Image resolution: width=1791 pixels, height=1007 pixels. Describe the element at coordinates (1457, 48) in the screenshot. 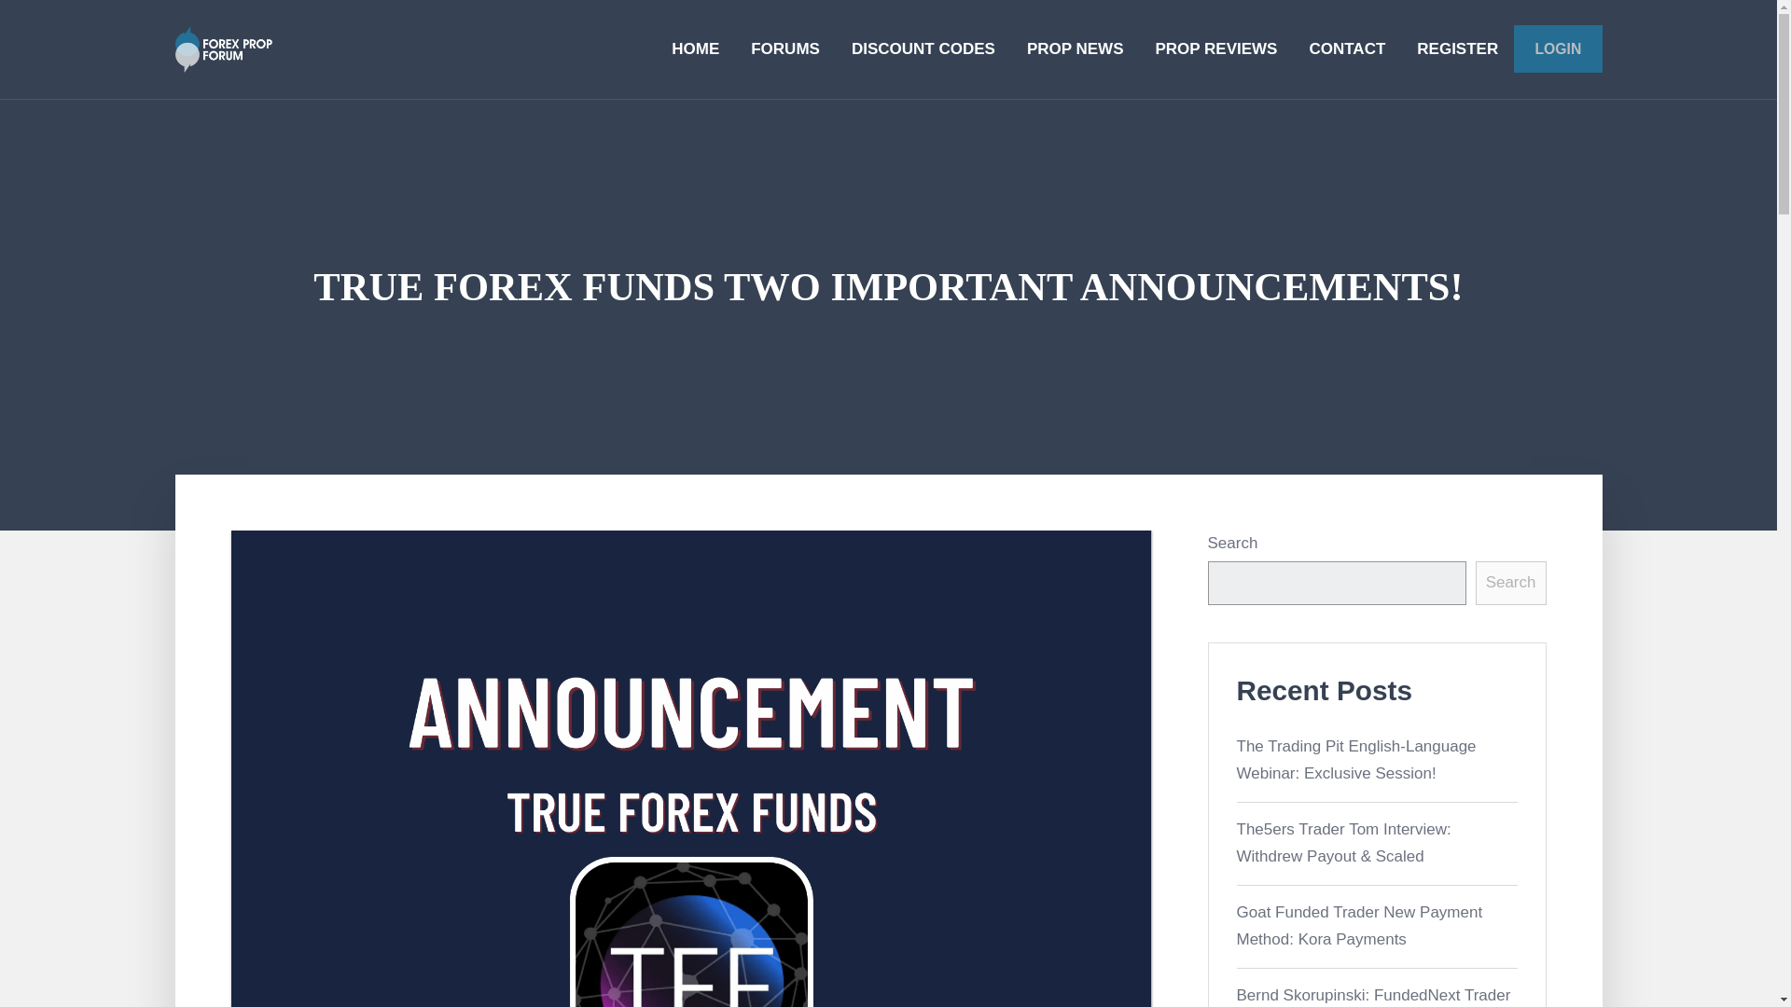

I see `REGISTER` at that location.